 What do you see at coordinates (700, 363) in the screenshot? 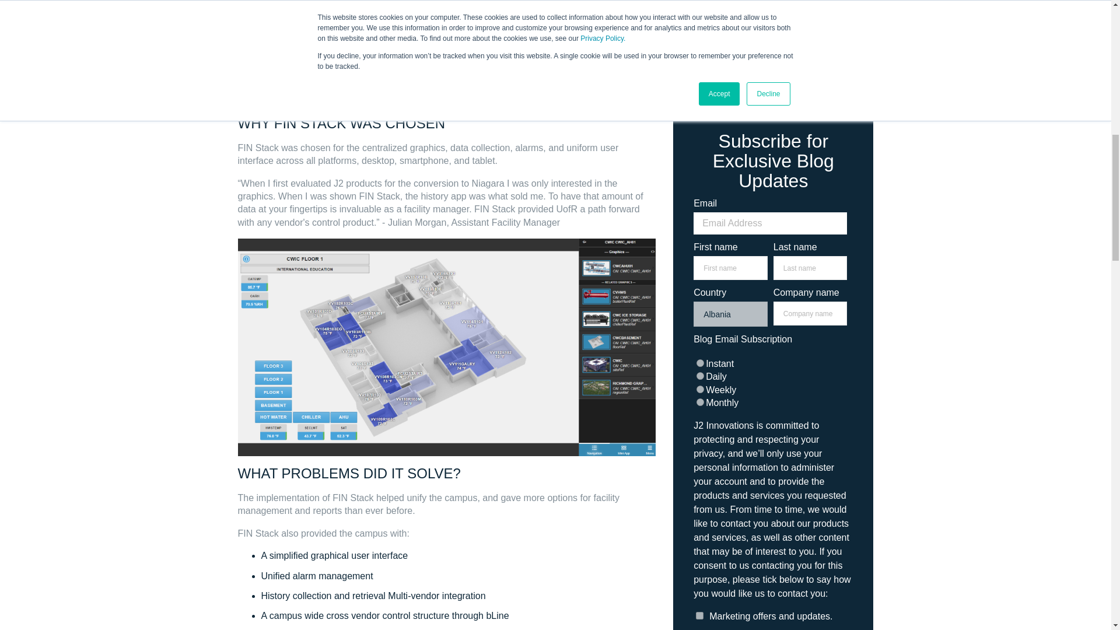
I see `instant` at bounding box center [700, 363].